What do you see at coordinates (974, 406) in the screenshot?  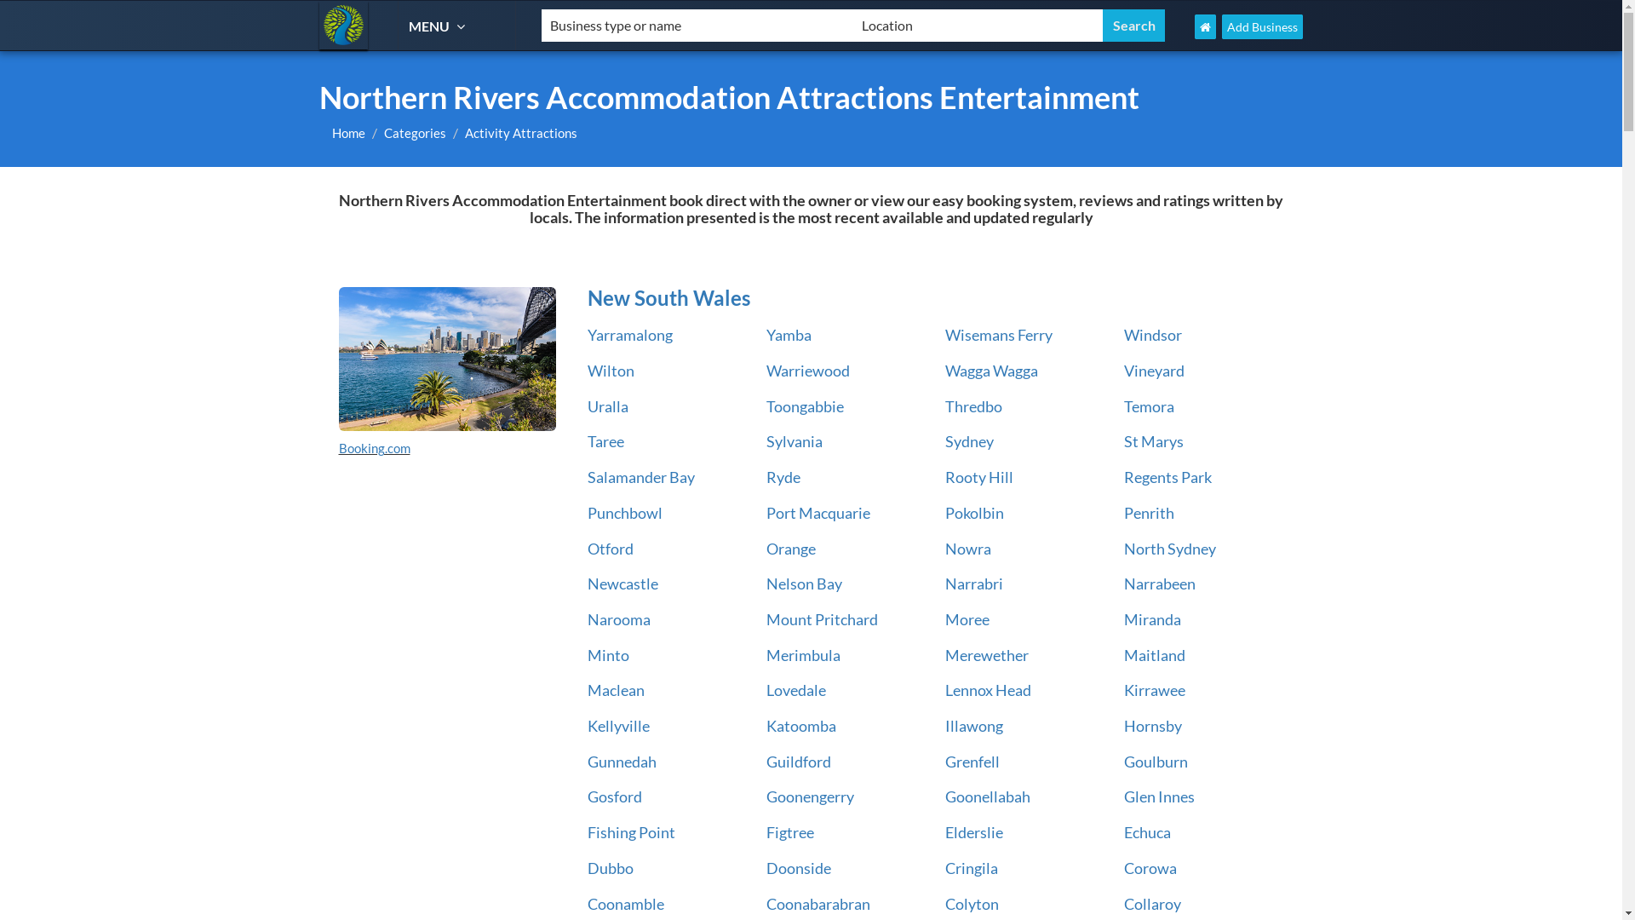 I see `Thredbo` at bounding box center [974, 406].